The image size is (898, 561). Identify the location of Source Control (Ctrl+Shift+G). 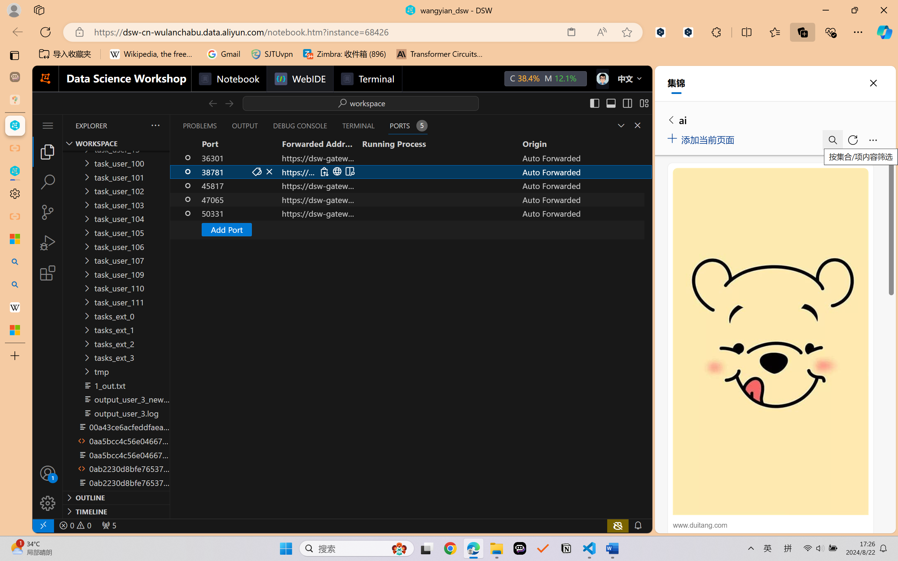
(48, 212).